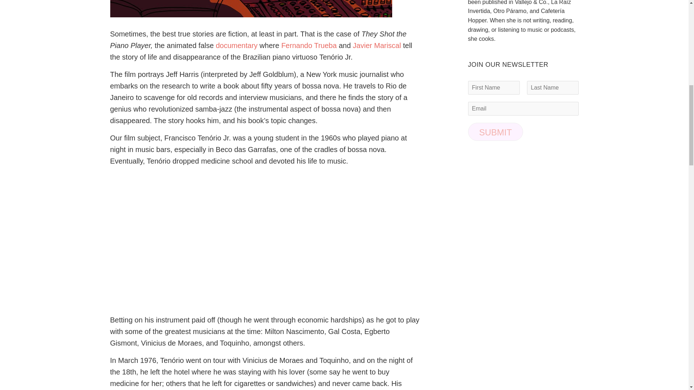 This screenshot has width=694, height=390. Describe the element at coordinates (377, 45) in the screenshot. I see `Javier Mariscal` at that location.